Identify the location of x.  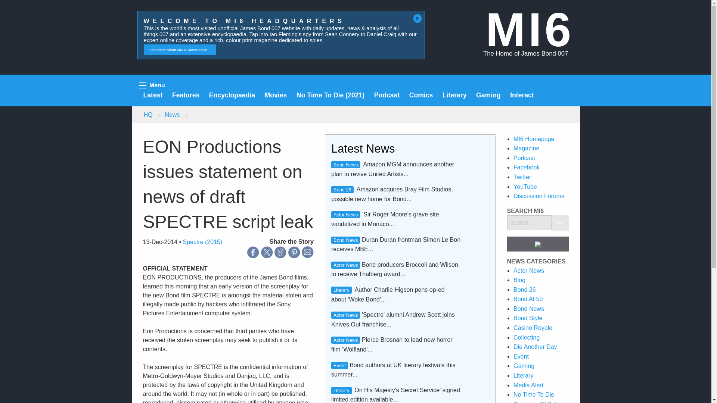
(418, 18).